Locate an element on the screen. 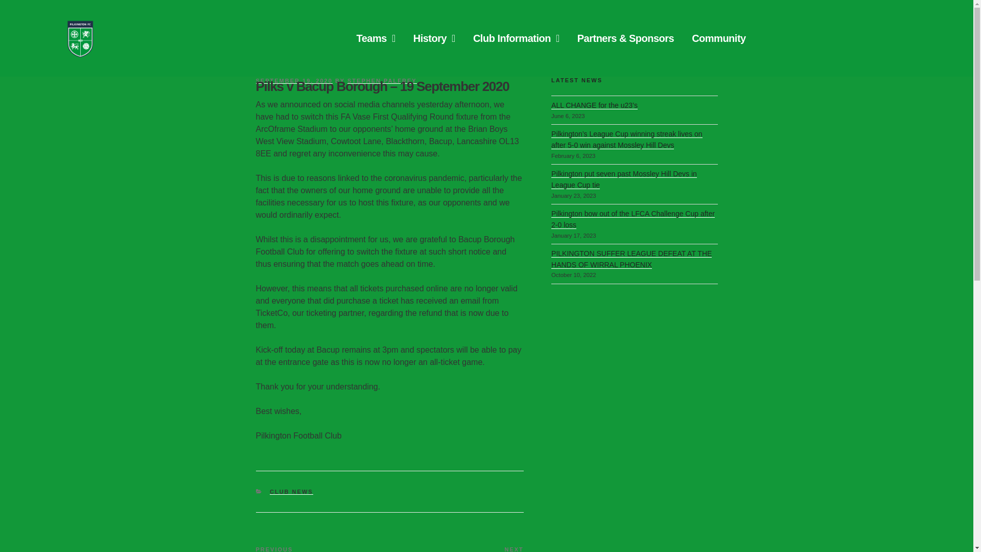 The image size is (981, 552). History is located at coordinates (434, 38).